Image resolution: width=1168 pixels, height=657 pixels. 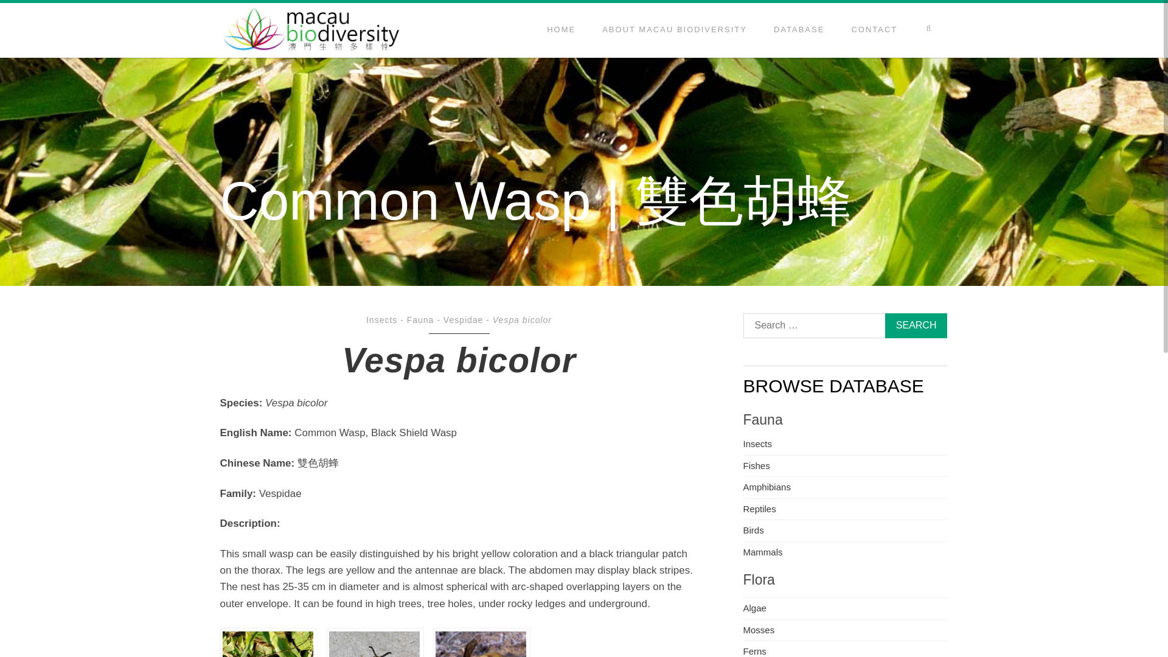 I want to click on CONTACT, so click(x=874, y=30).